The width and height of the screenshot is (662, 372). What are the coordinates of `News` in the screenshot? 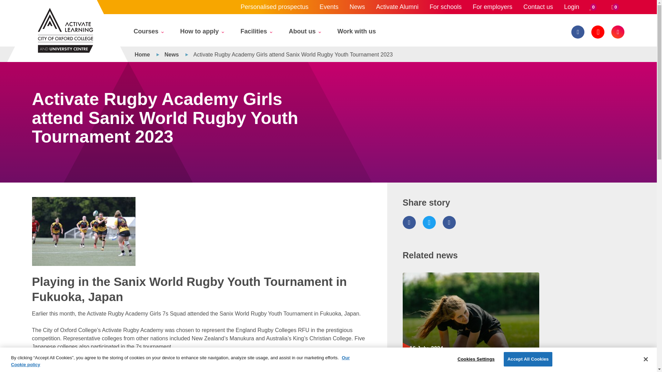 It's located at (357, 7).